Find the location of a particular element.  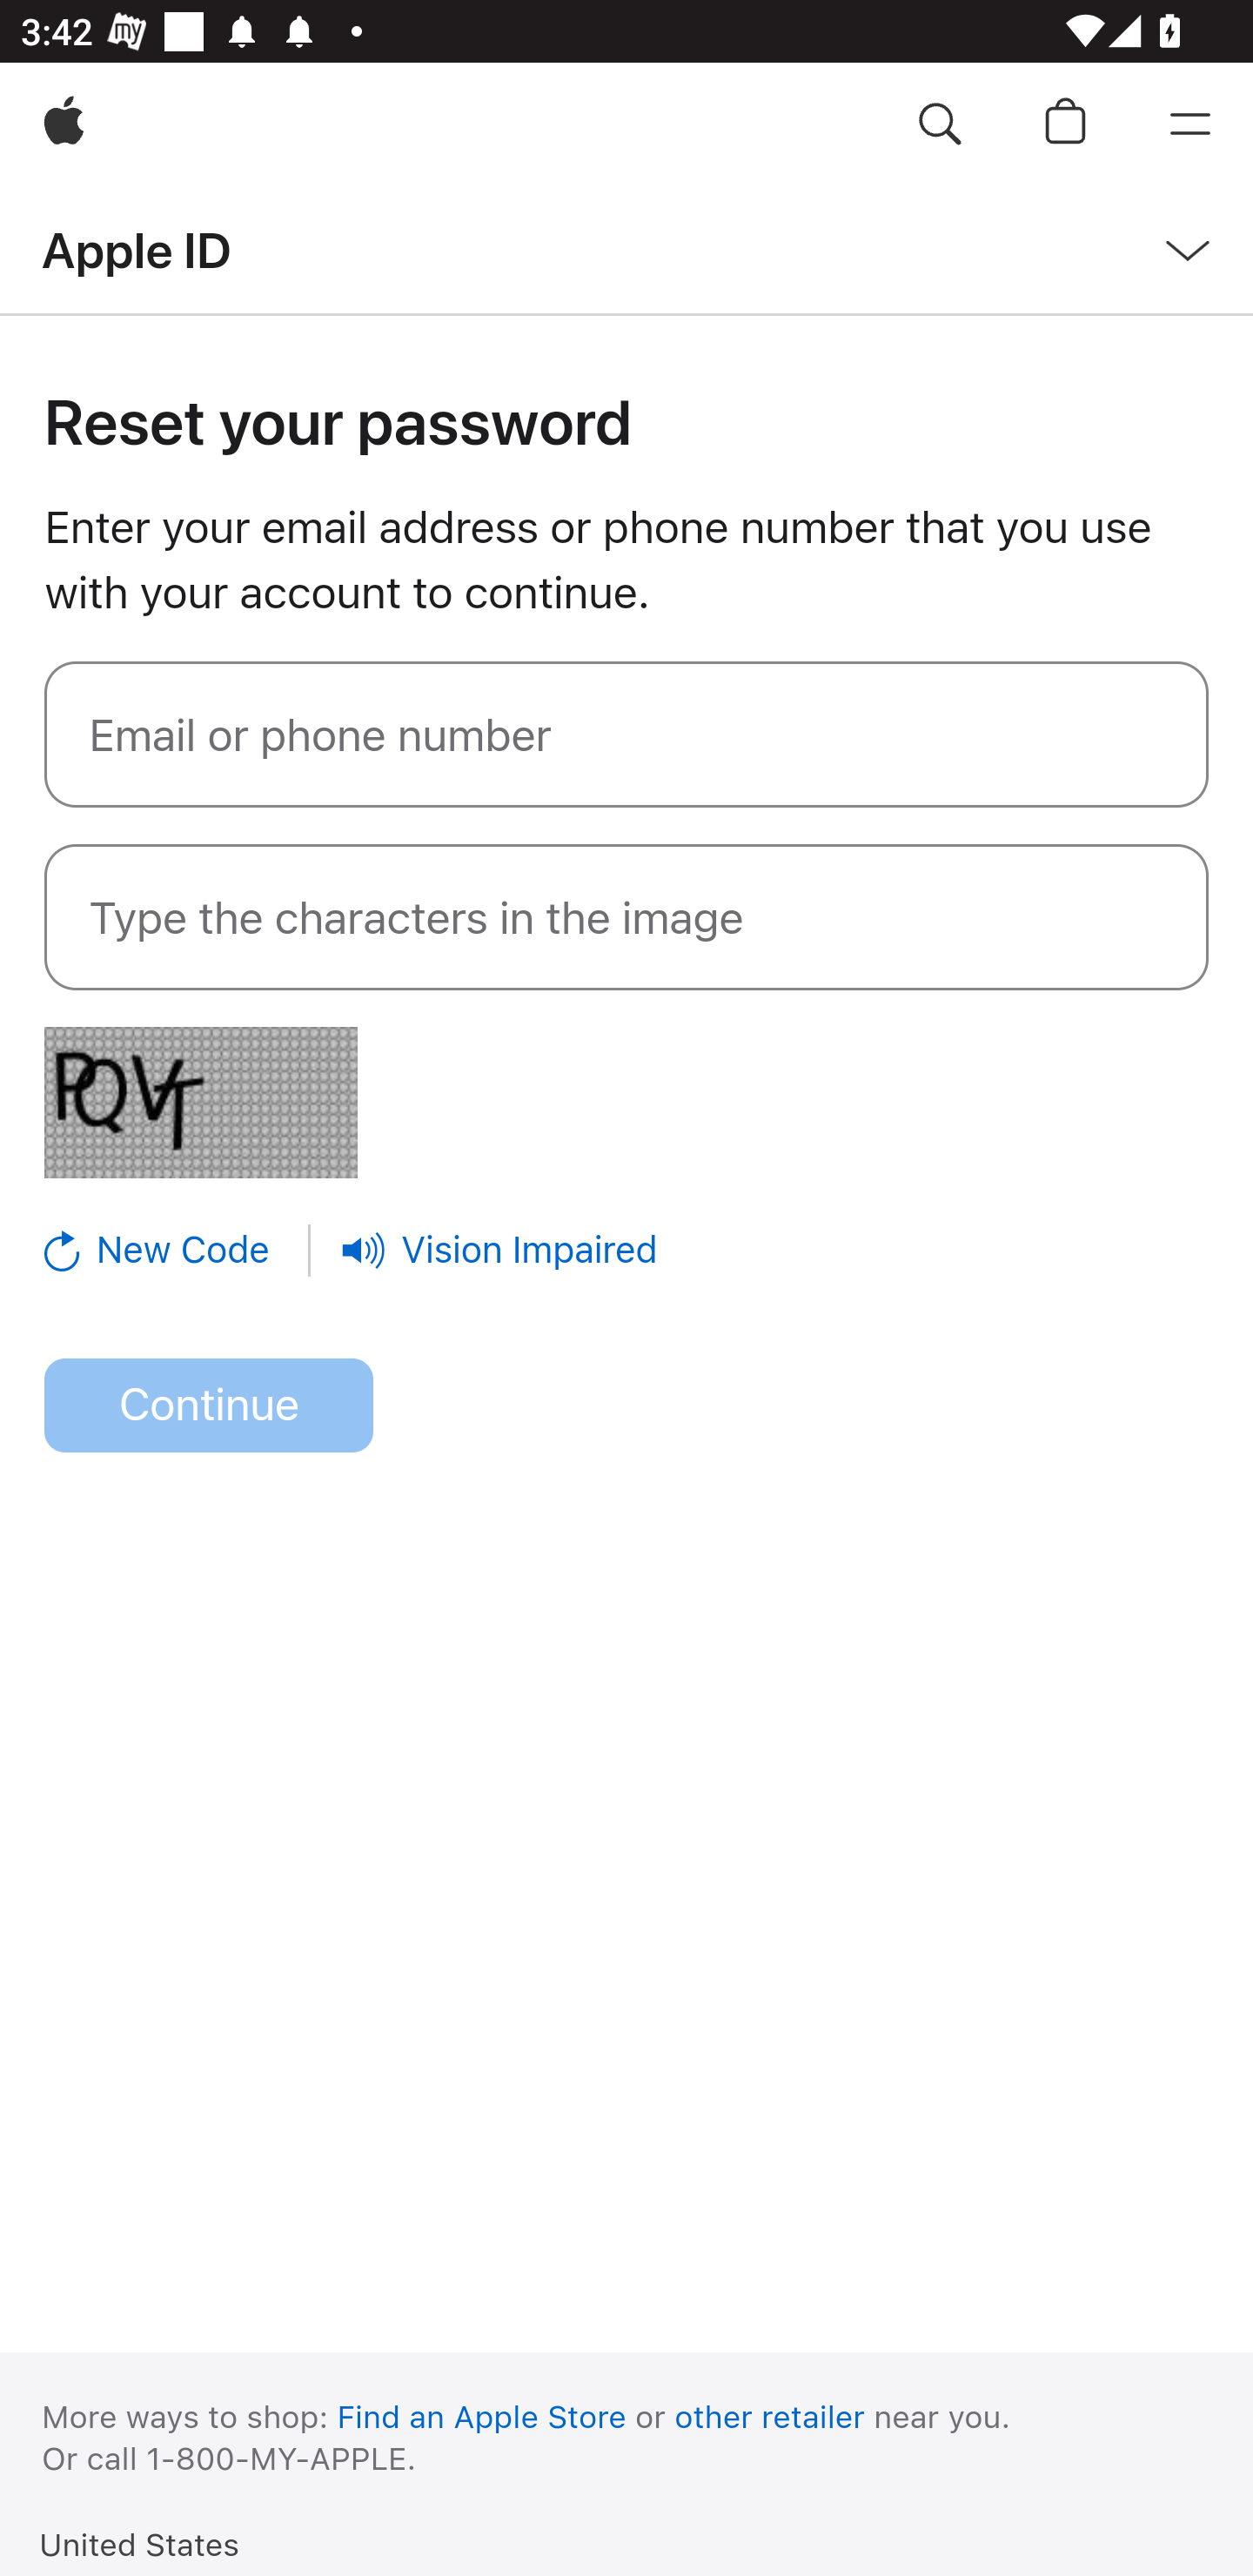

Apple ID is located at coordinates (136, 249).